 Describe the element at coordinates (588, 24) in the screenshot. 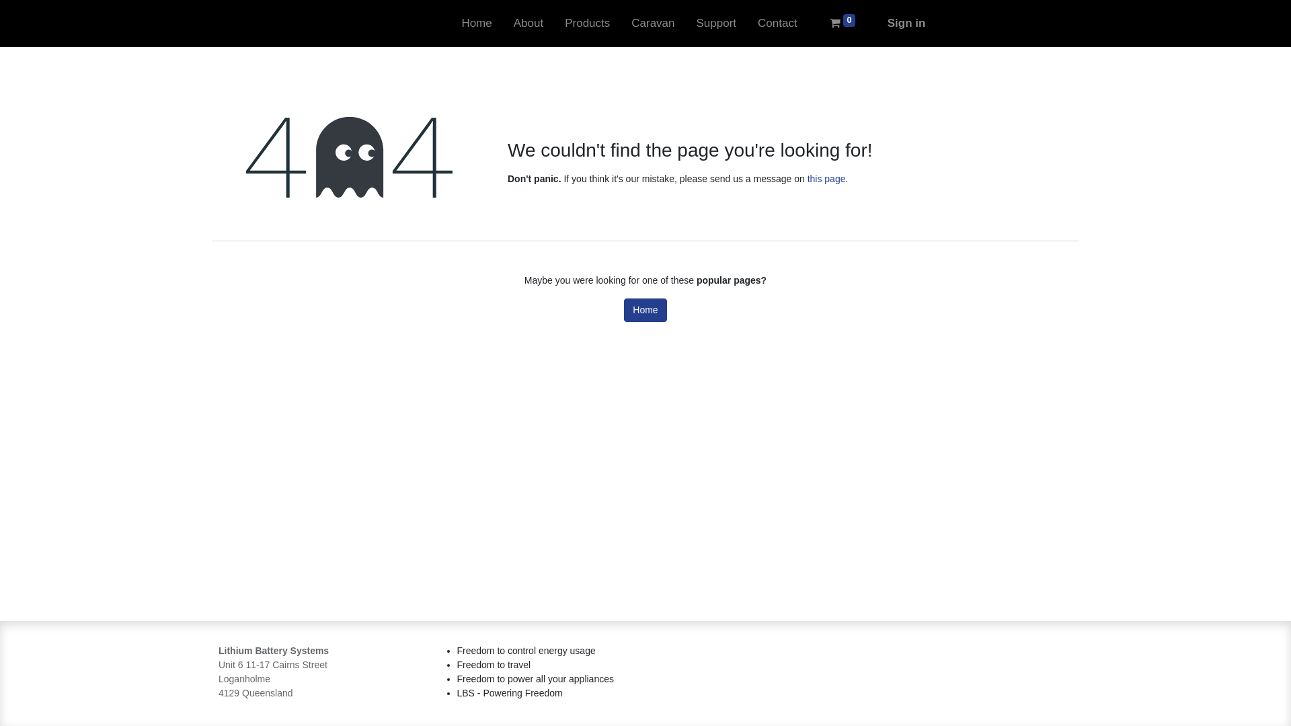

I see `Products` at that location.